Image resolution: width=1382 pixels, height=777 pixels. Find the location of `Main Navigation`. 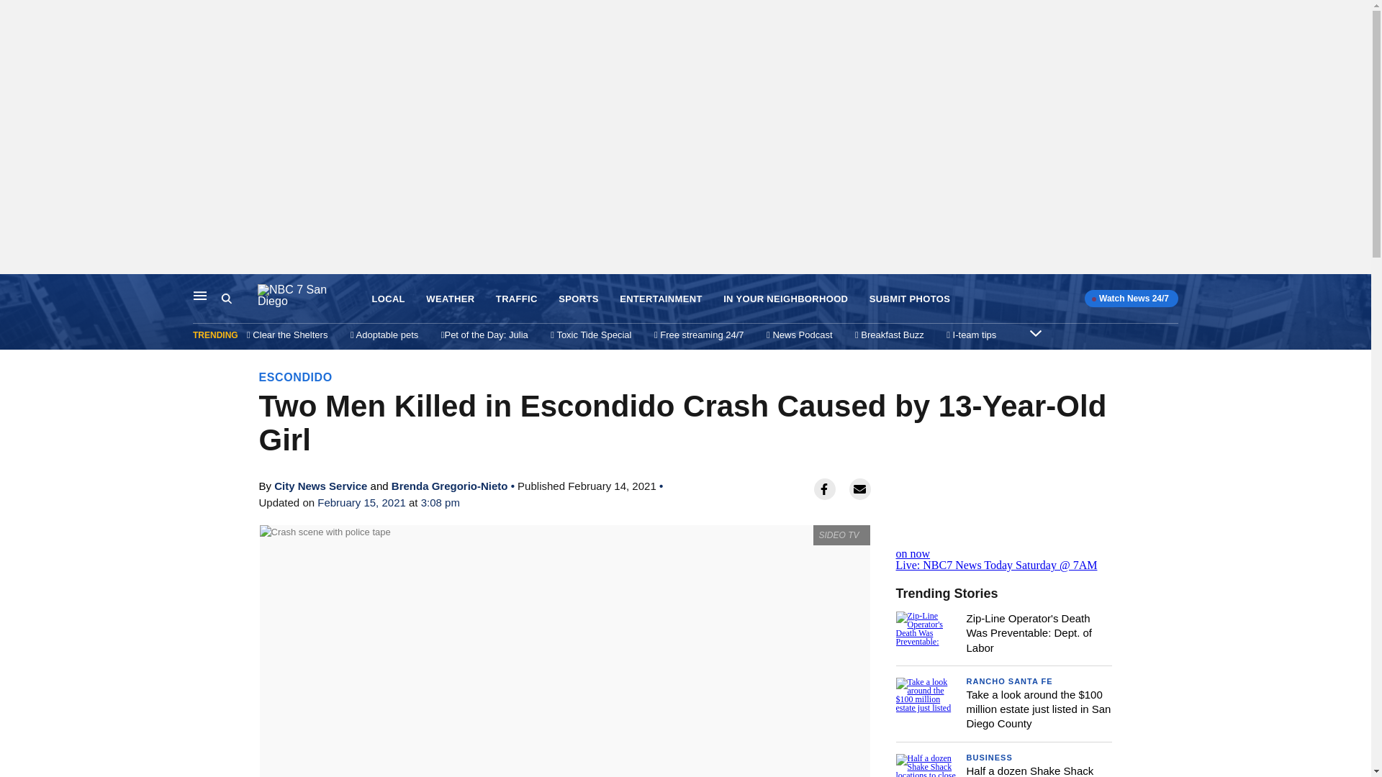

Main Navigation is located at coordinates (200, 295).